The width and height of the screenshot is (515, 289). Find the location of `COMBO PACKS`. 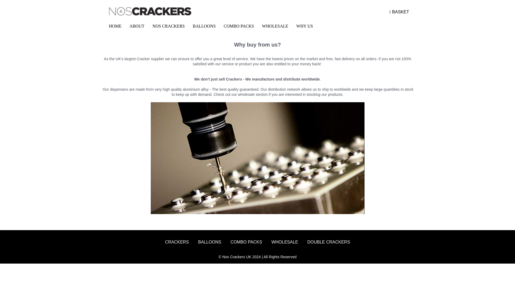

COMBO PACKS is located at coordinates (239, 26).